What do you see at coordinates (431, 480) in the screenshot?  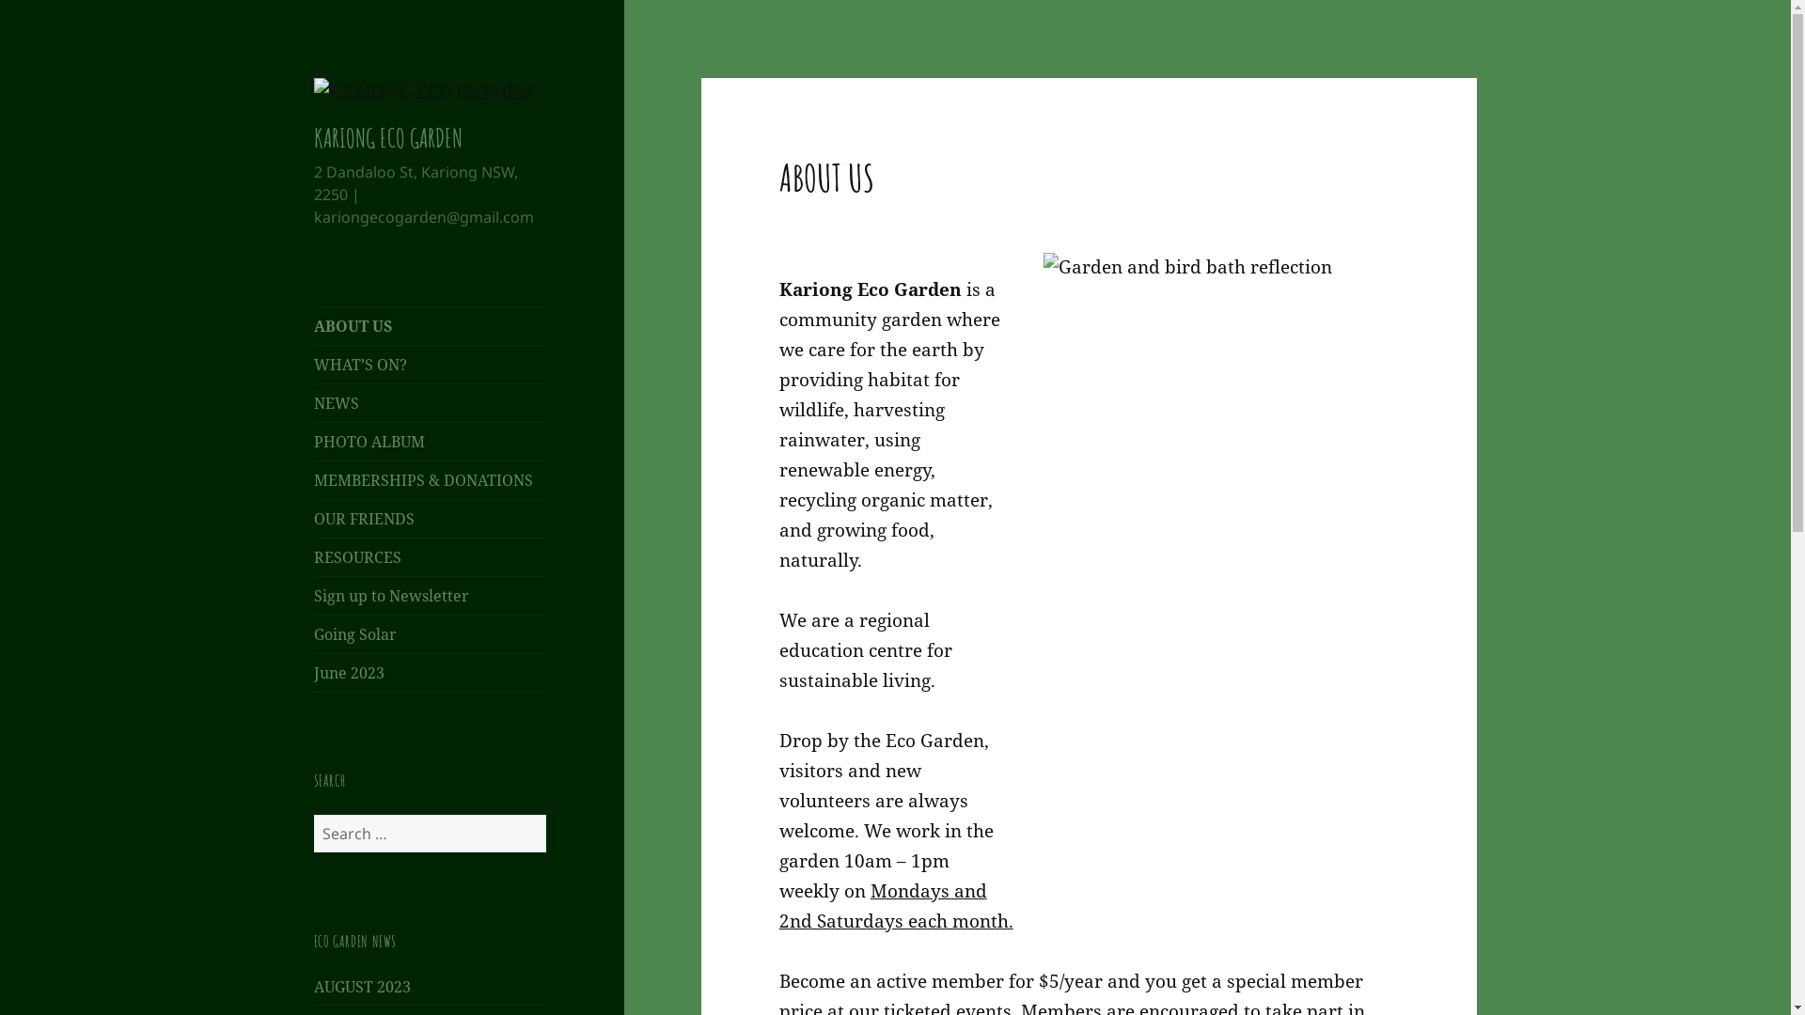 I see `MEMBERSHIPS & DONATIONS` at bounding box center [431, 480].